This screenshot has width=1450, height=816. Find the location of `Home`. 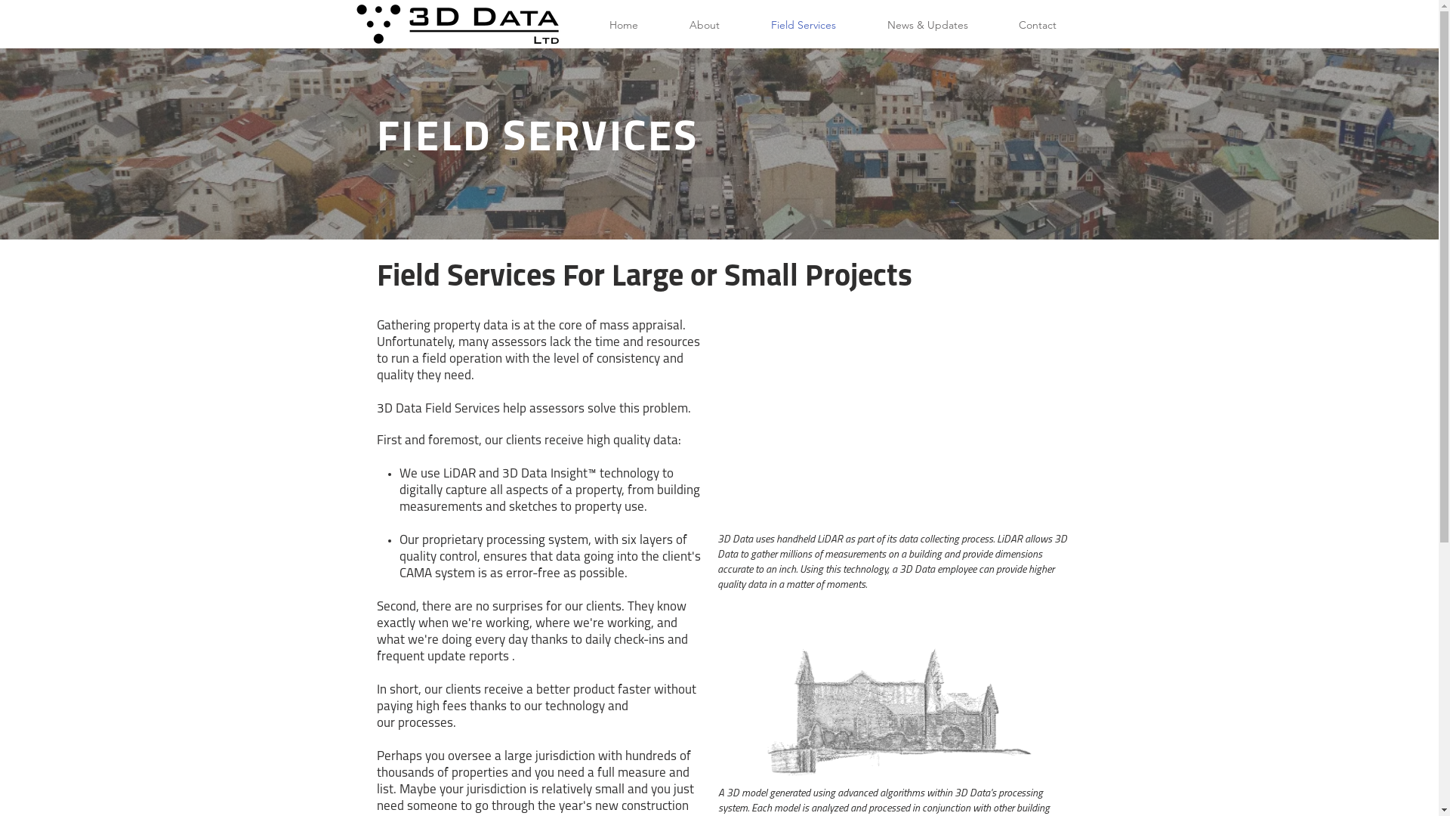

Home is located at coordinates (623, 26).